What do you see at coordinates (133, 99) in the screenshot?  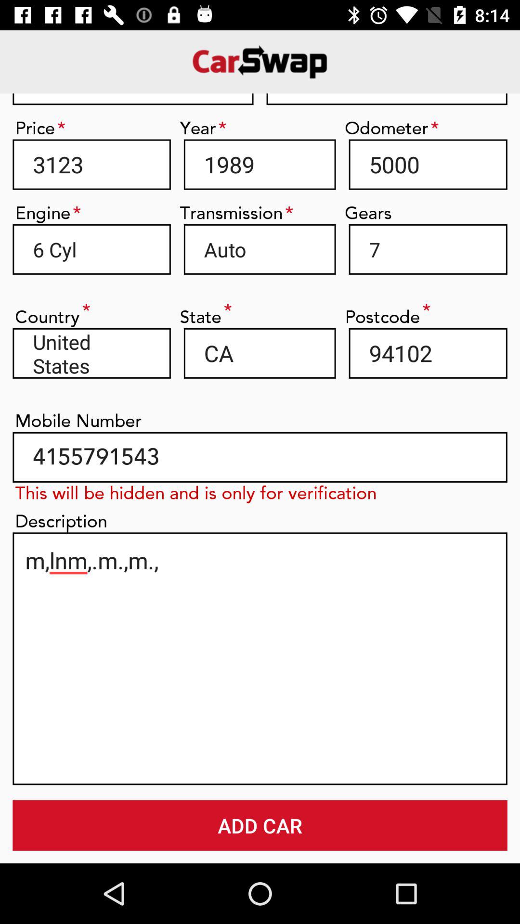 I see `open item next to the 6451645 item` at bounding box center [133, 99].